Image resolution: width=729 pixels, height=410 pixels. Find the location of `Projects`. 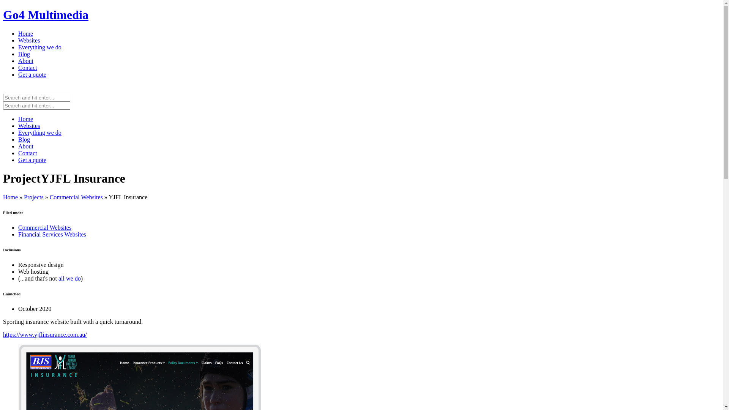

Projects is located at coordinates (34, 197).